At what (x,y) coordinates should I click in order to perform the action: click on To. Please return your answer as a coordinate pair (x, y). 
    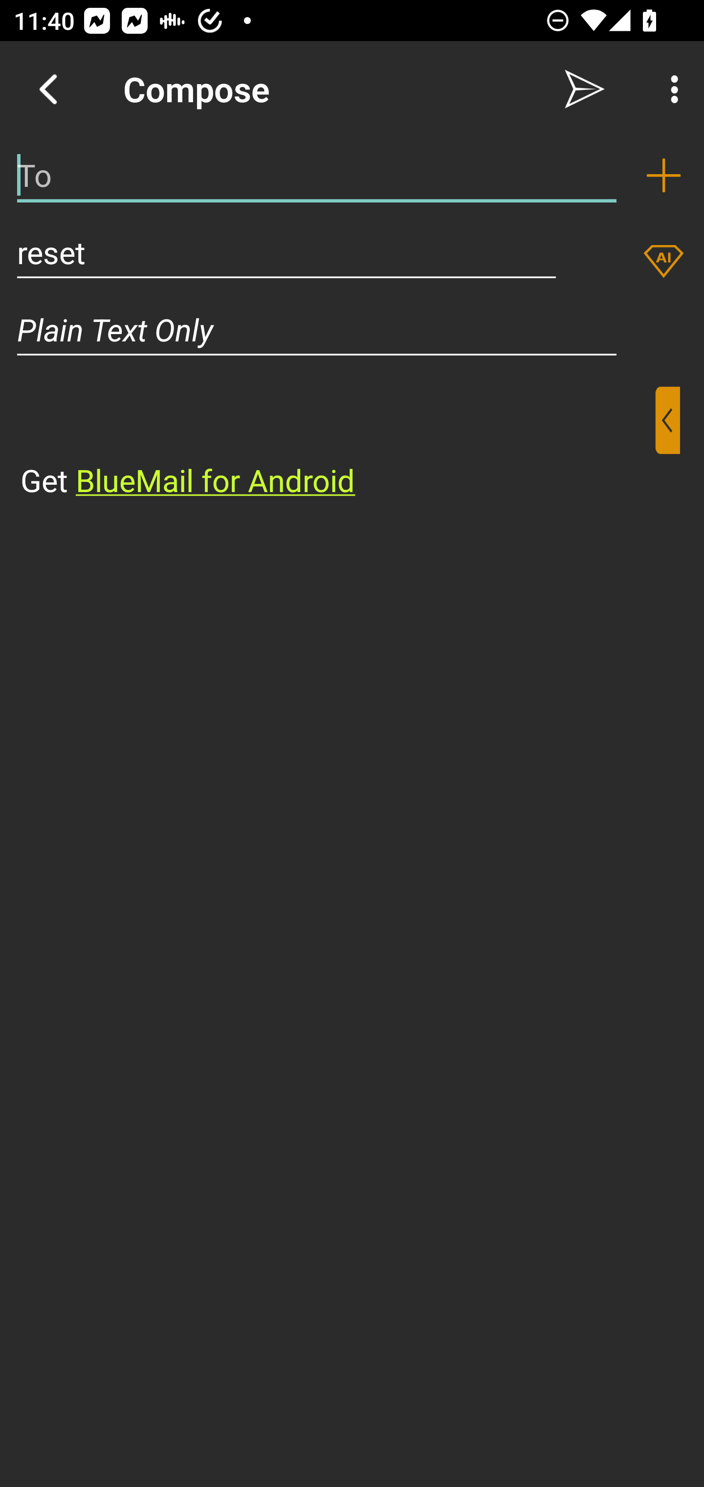
    Looking at the image, I should click on (317, 175).